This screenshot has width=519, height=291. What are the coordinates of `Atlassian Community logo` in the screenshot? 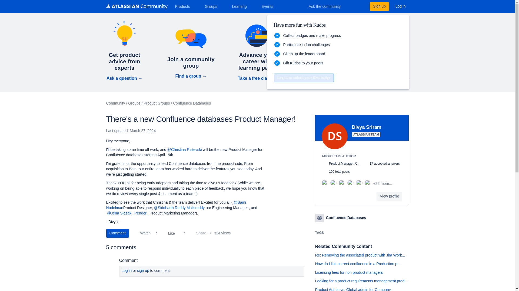 It's located at (136, 7).